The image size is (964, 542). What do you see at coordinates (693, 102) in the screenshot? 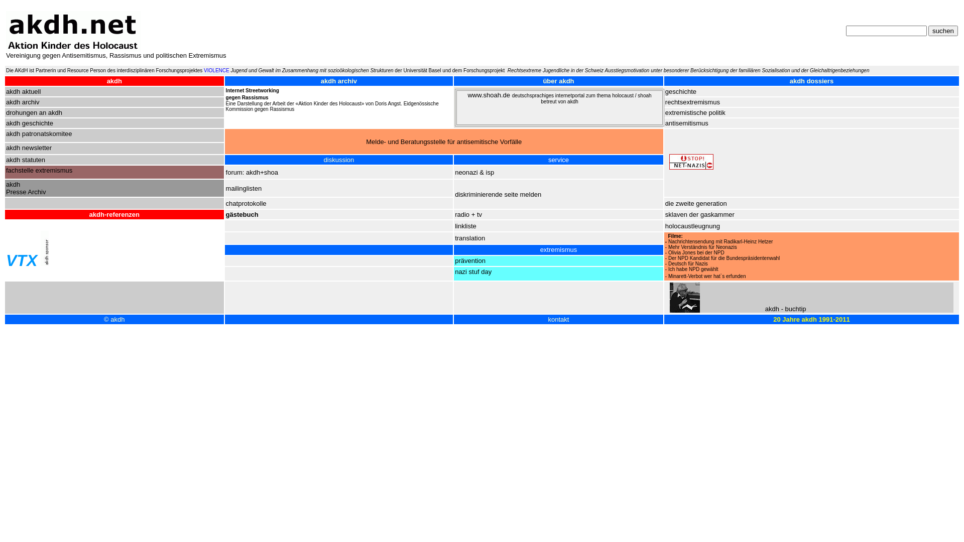
I see `rechtsextremismus` at bounding box center [693, 102].